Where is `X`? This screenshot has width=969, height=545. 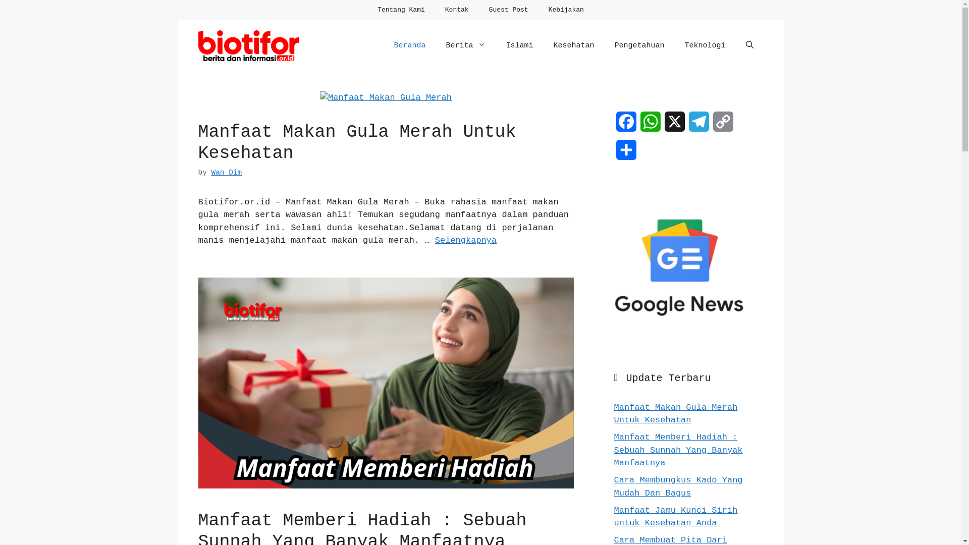 X is located at coordinates (674, 126).